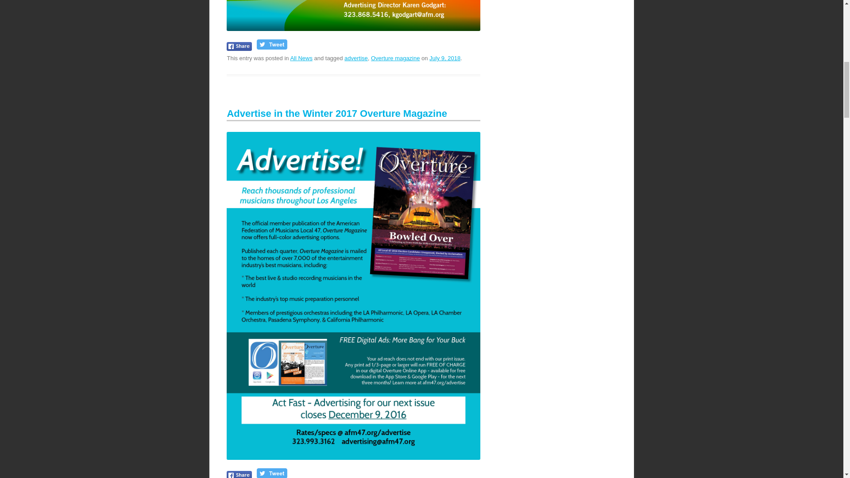 The width and height of the screenshot is (850, 478). I want to click on Tweet, so click(272, 44).